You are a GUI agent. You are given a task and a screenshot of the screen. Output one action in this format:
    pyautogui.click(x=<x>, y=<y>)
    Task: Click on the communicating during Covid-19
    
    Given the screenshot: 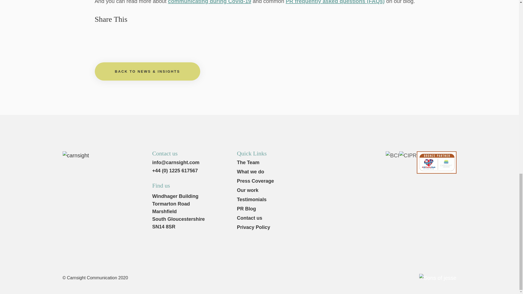 What is the action you would take?
    pyautogui.click(x=210, y=2)
    